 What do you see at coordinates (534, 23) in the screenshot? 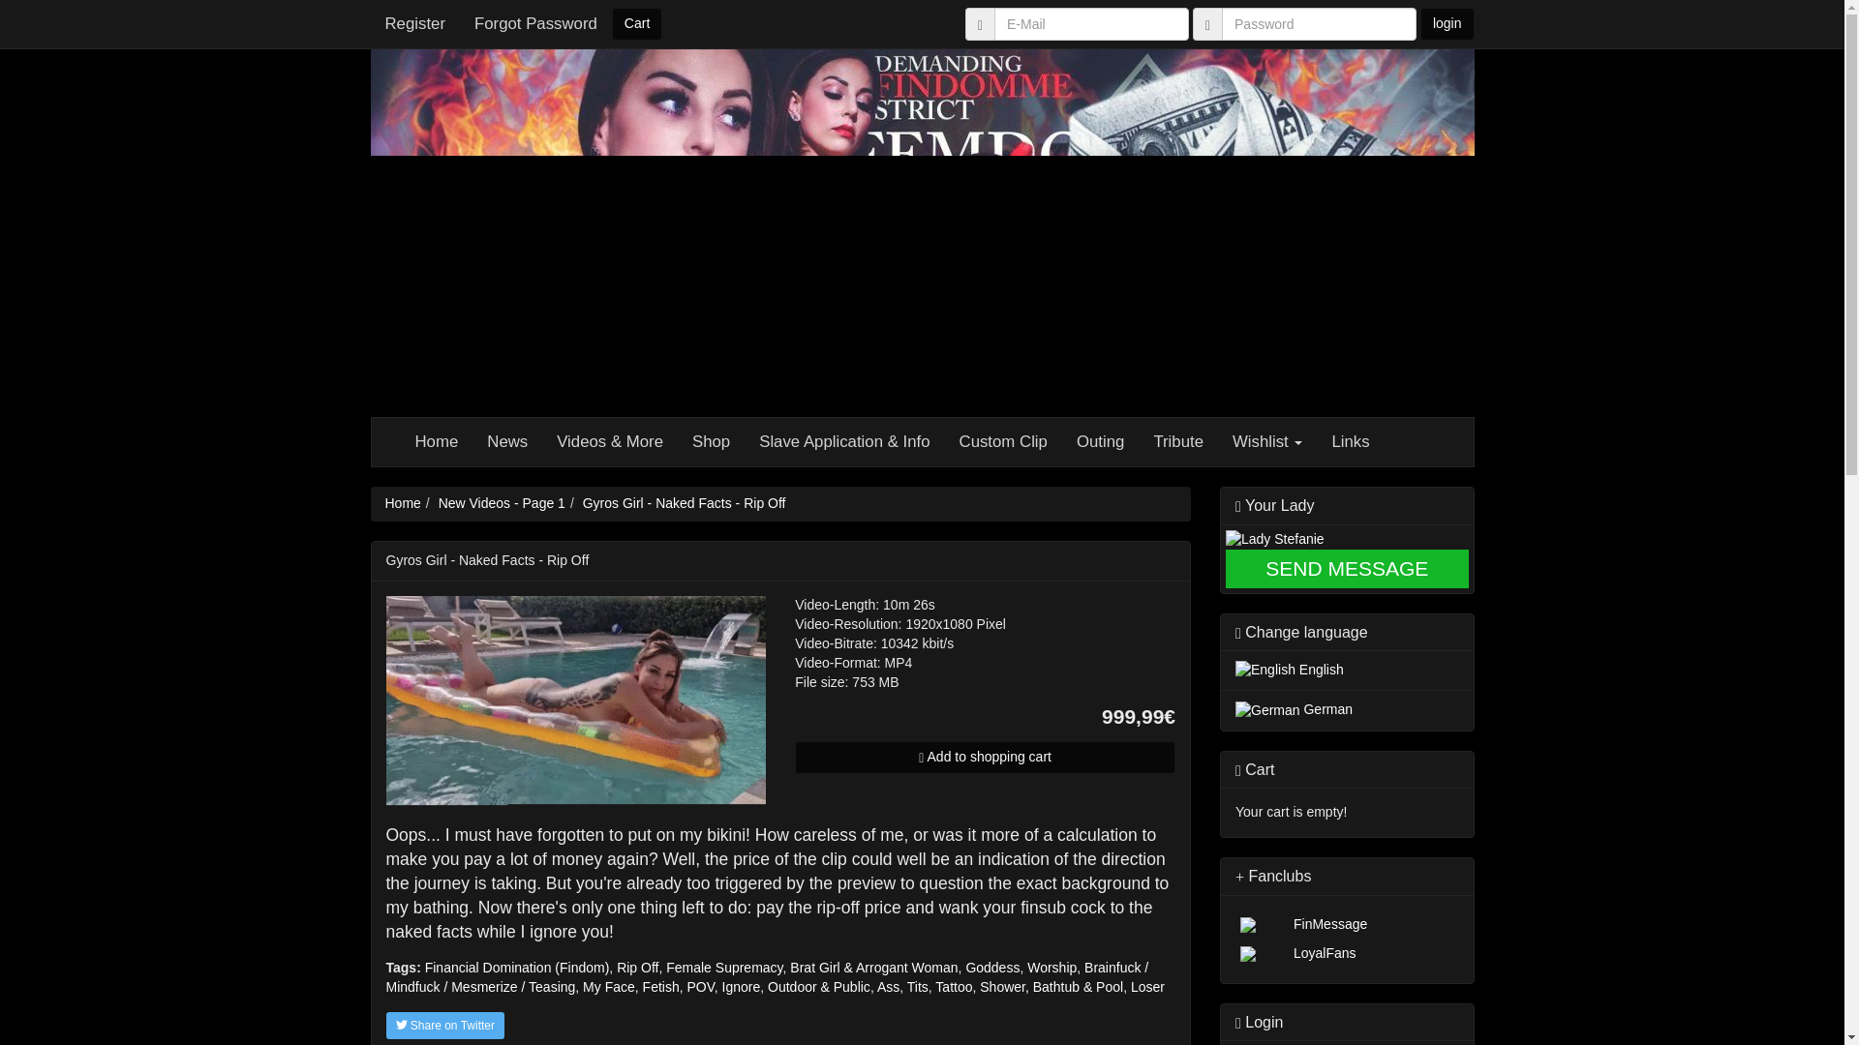
I see `Forgot Password` at bounding box center [534, 23].